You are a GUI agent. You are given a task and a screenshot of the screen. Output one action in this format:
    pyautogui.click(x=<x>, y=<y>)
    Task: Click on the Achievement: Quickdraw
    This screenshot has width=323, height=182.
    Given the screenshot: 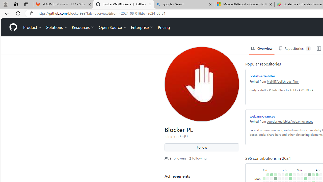 What is the action you would take?
    pyautogui.click(x=171, y=172)
    